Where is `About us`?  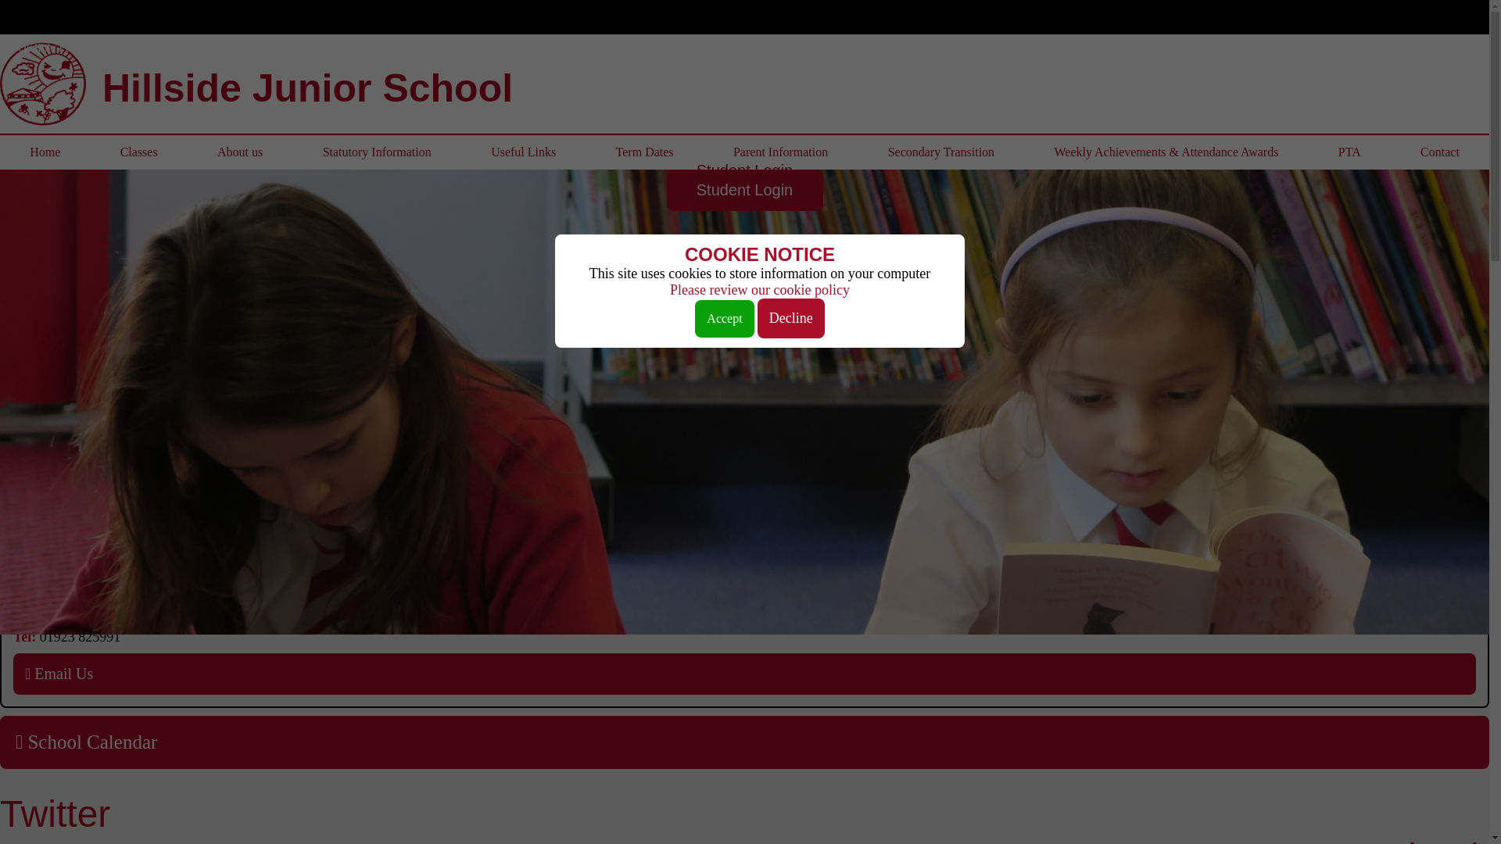 About us is located at coordinates (240, 152).